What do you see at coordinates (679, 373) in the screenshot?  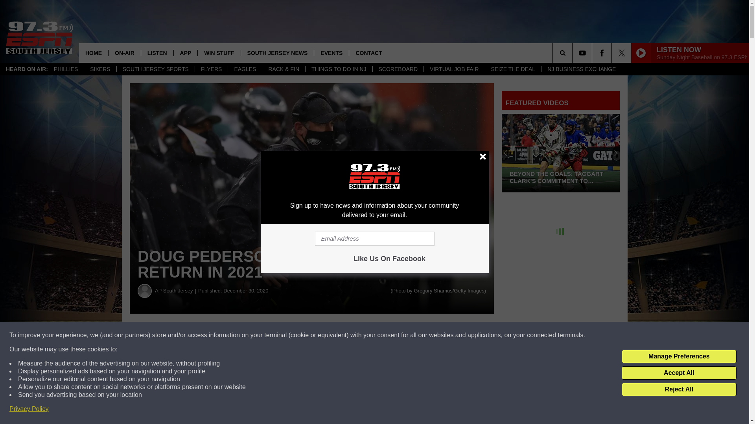 I see `Accept All` at bounding box center [679, 373].